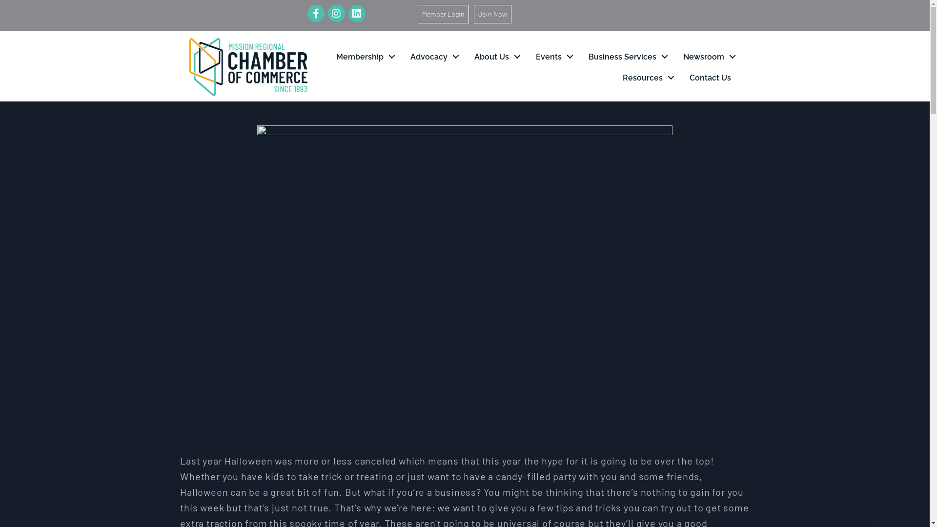 The image size is (937, 527). Describe the element at coordinates (711, 78) in the screenshot. I see `Contact Us` at that location.